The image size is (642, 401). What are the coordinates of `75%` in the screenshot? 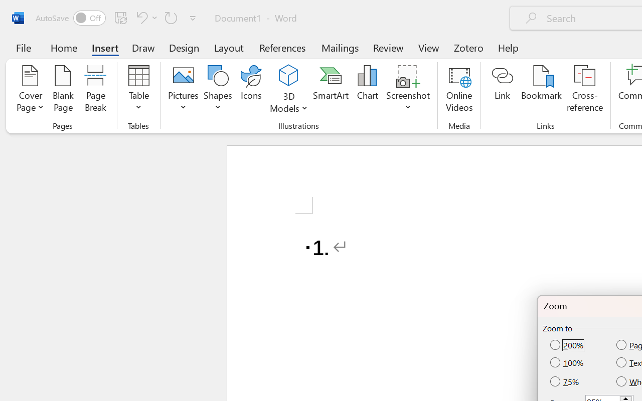 It's located at (565, 381).